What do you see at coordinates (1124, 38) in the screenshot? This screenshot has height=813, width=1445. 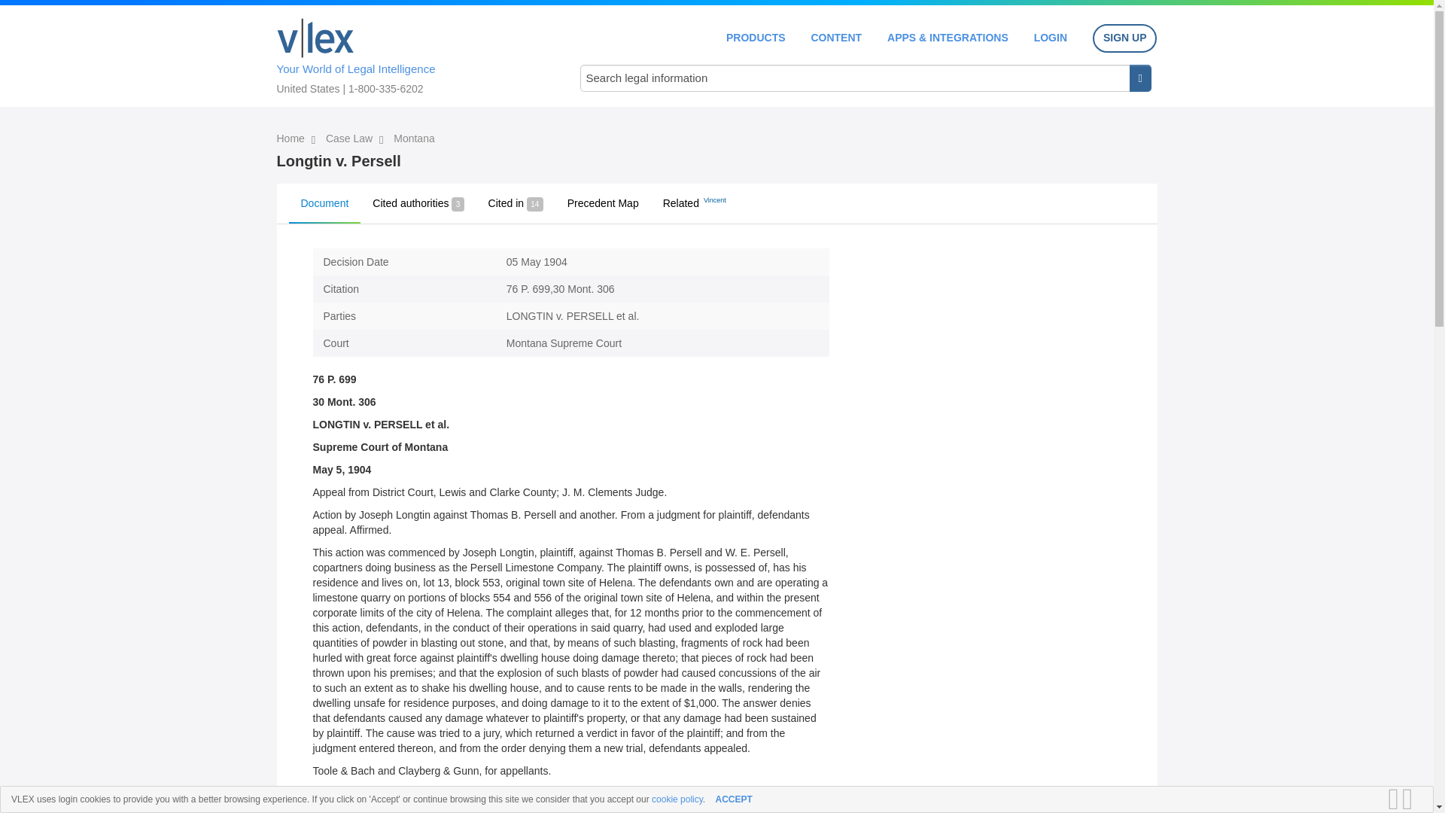 I see `SIGN UP` at bounding box center [1124, 38].